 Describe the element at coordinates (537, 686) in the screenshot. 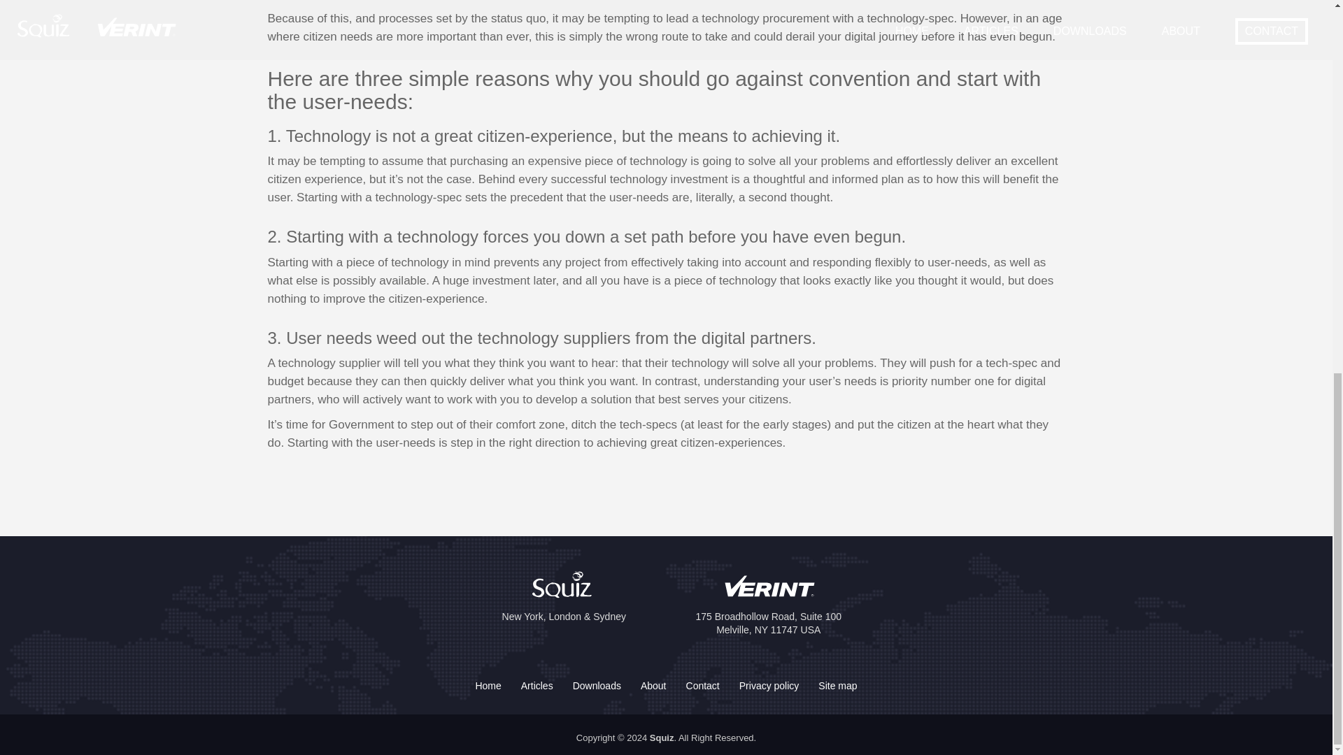

I see `Articles` at that location.